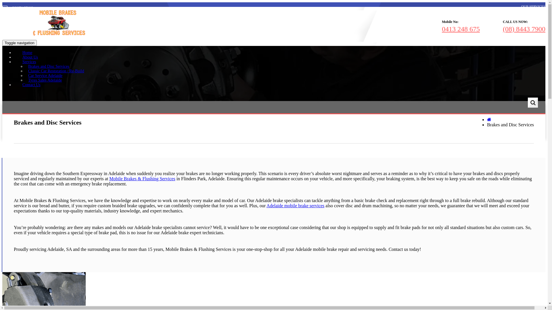  Describe the element at coordinates (524, 29) in the screenshot. I see `(08) 8443 7900` at that location.